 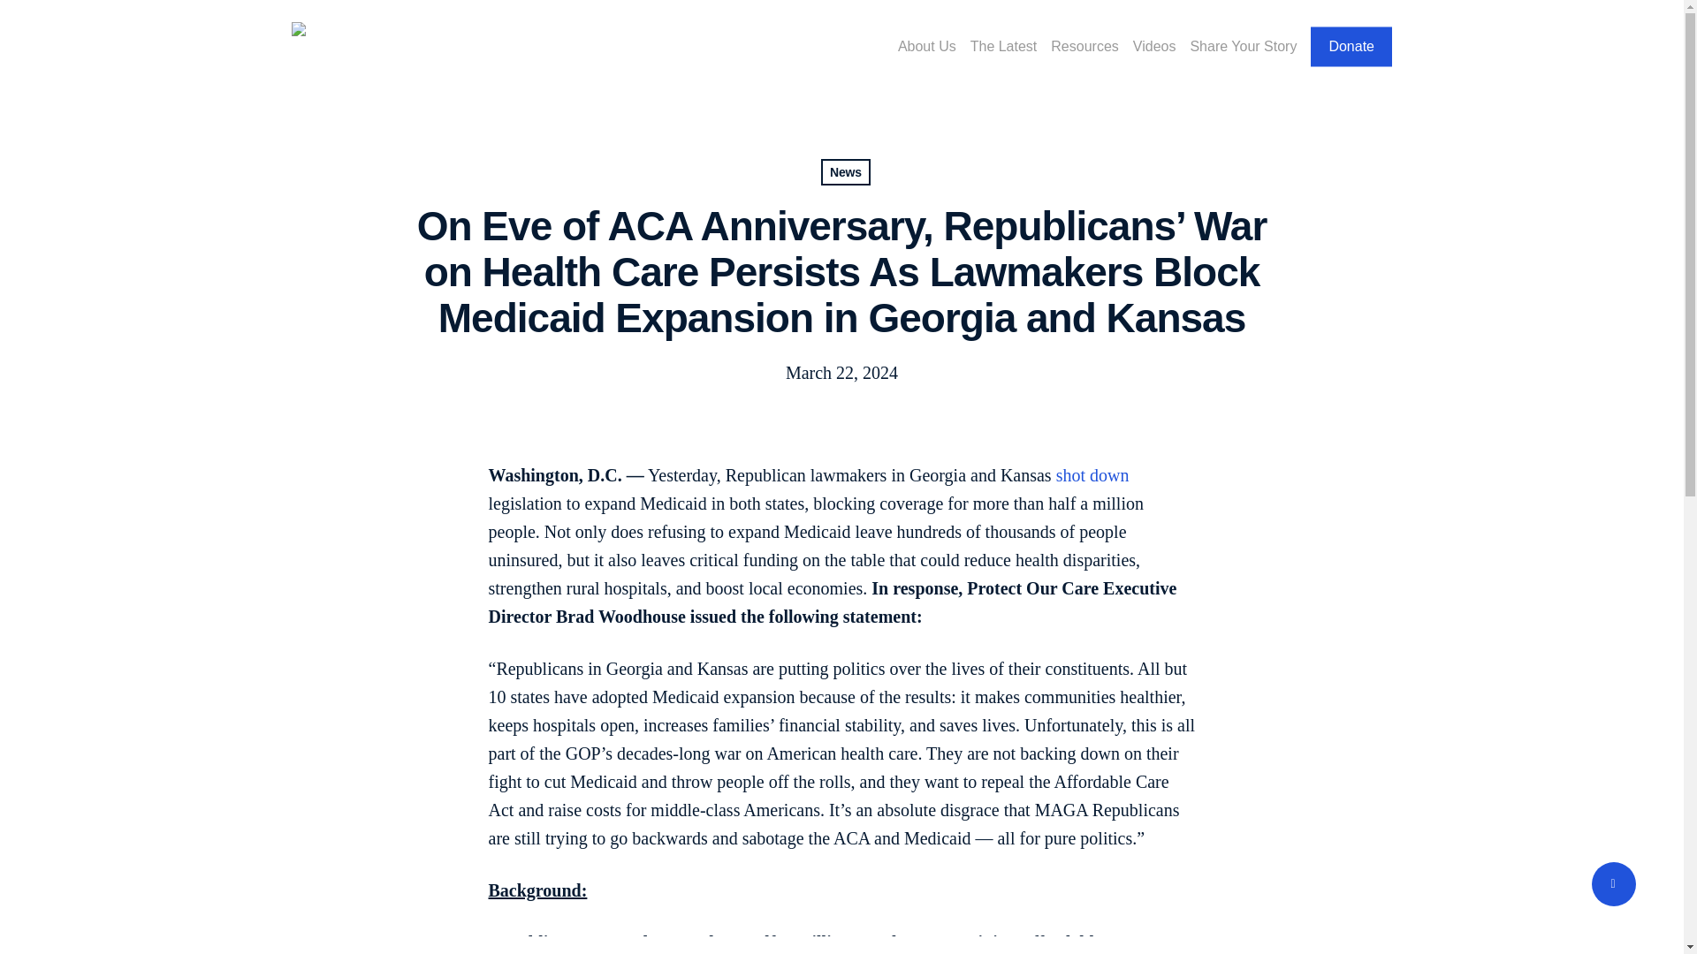 I want to click on shot down, so click(x=1092, y=475).